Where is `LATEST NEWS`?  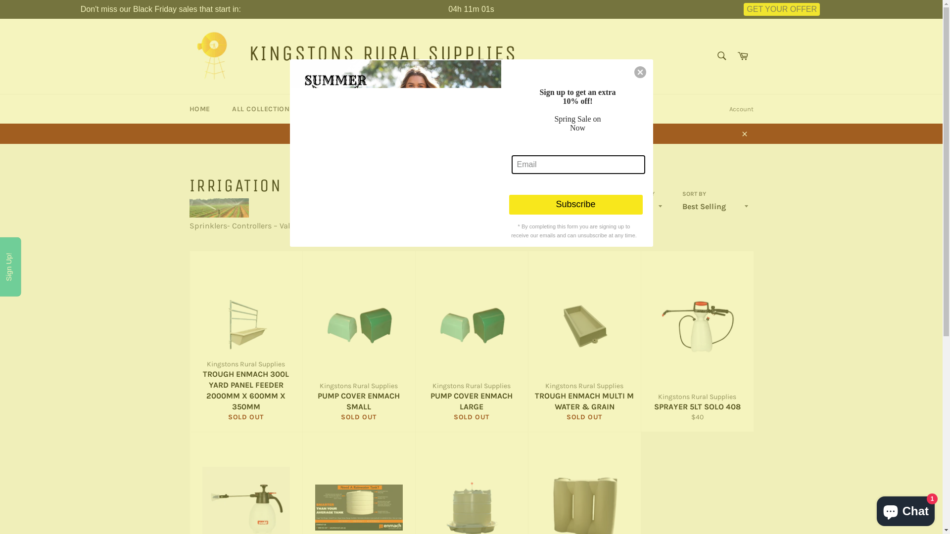
LATEST NEWS is located at coordinates (498, 109).